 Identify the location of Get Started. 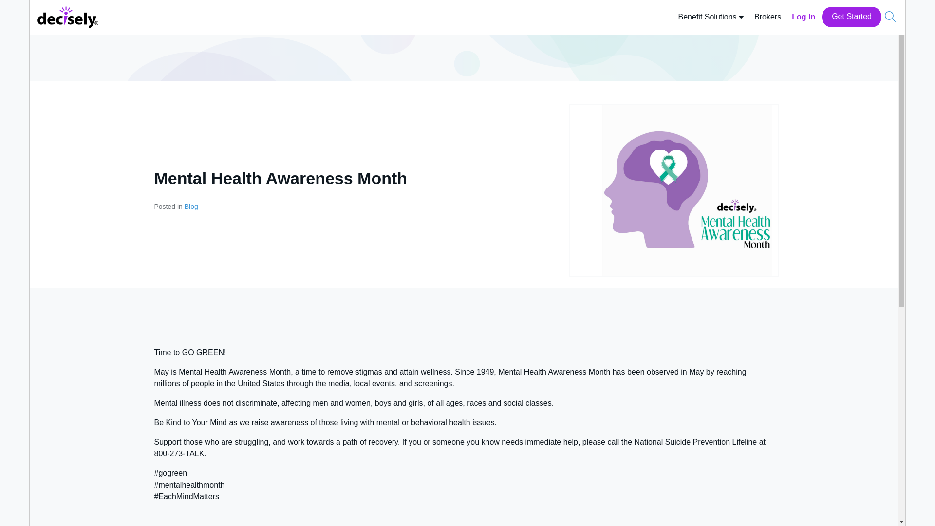
(851, 17).